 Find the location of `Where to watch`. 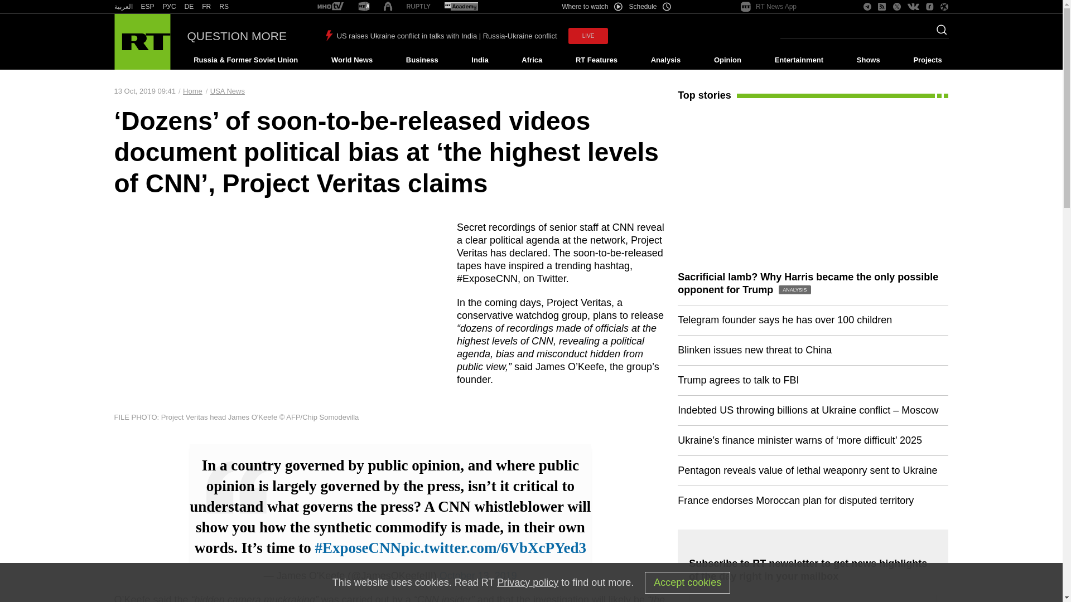

Where to watch is located at coordinates (591, 7).